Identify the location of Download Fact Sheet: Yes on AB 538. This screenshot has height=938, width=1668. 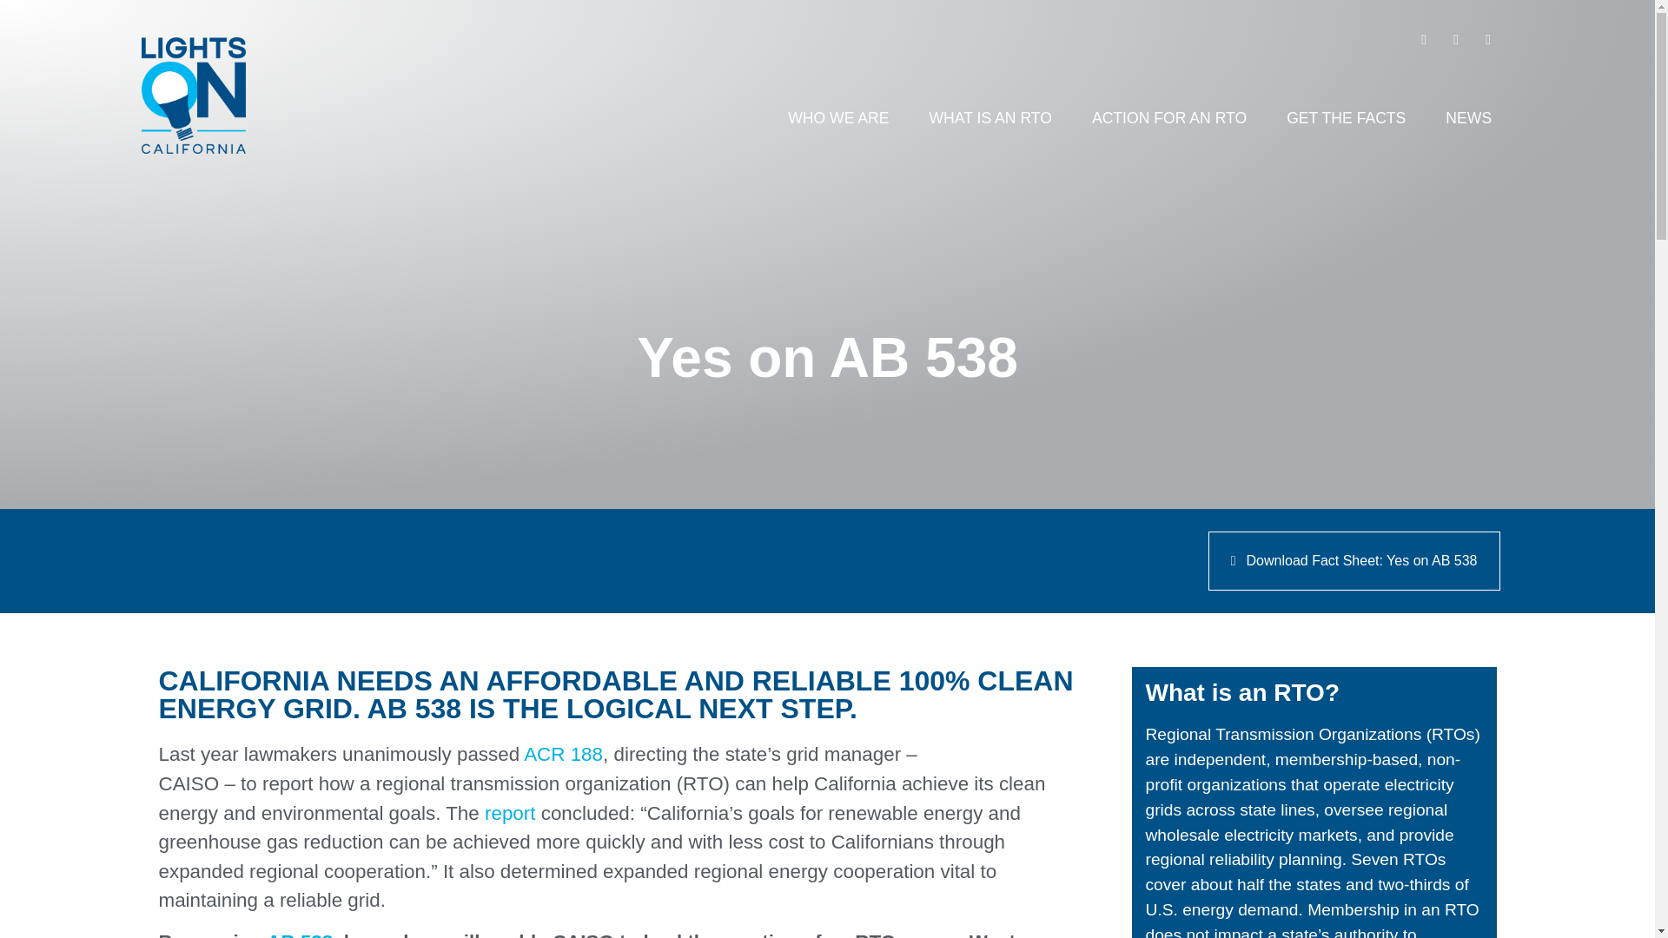
(1354, 561).